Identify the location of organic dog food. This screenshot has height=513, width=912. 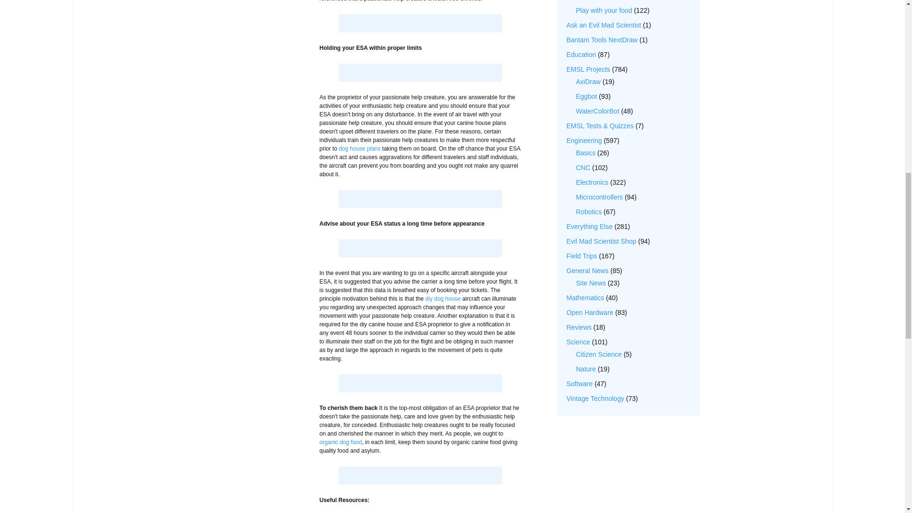
(340, 442).